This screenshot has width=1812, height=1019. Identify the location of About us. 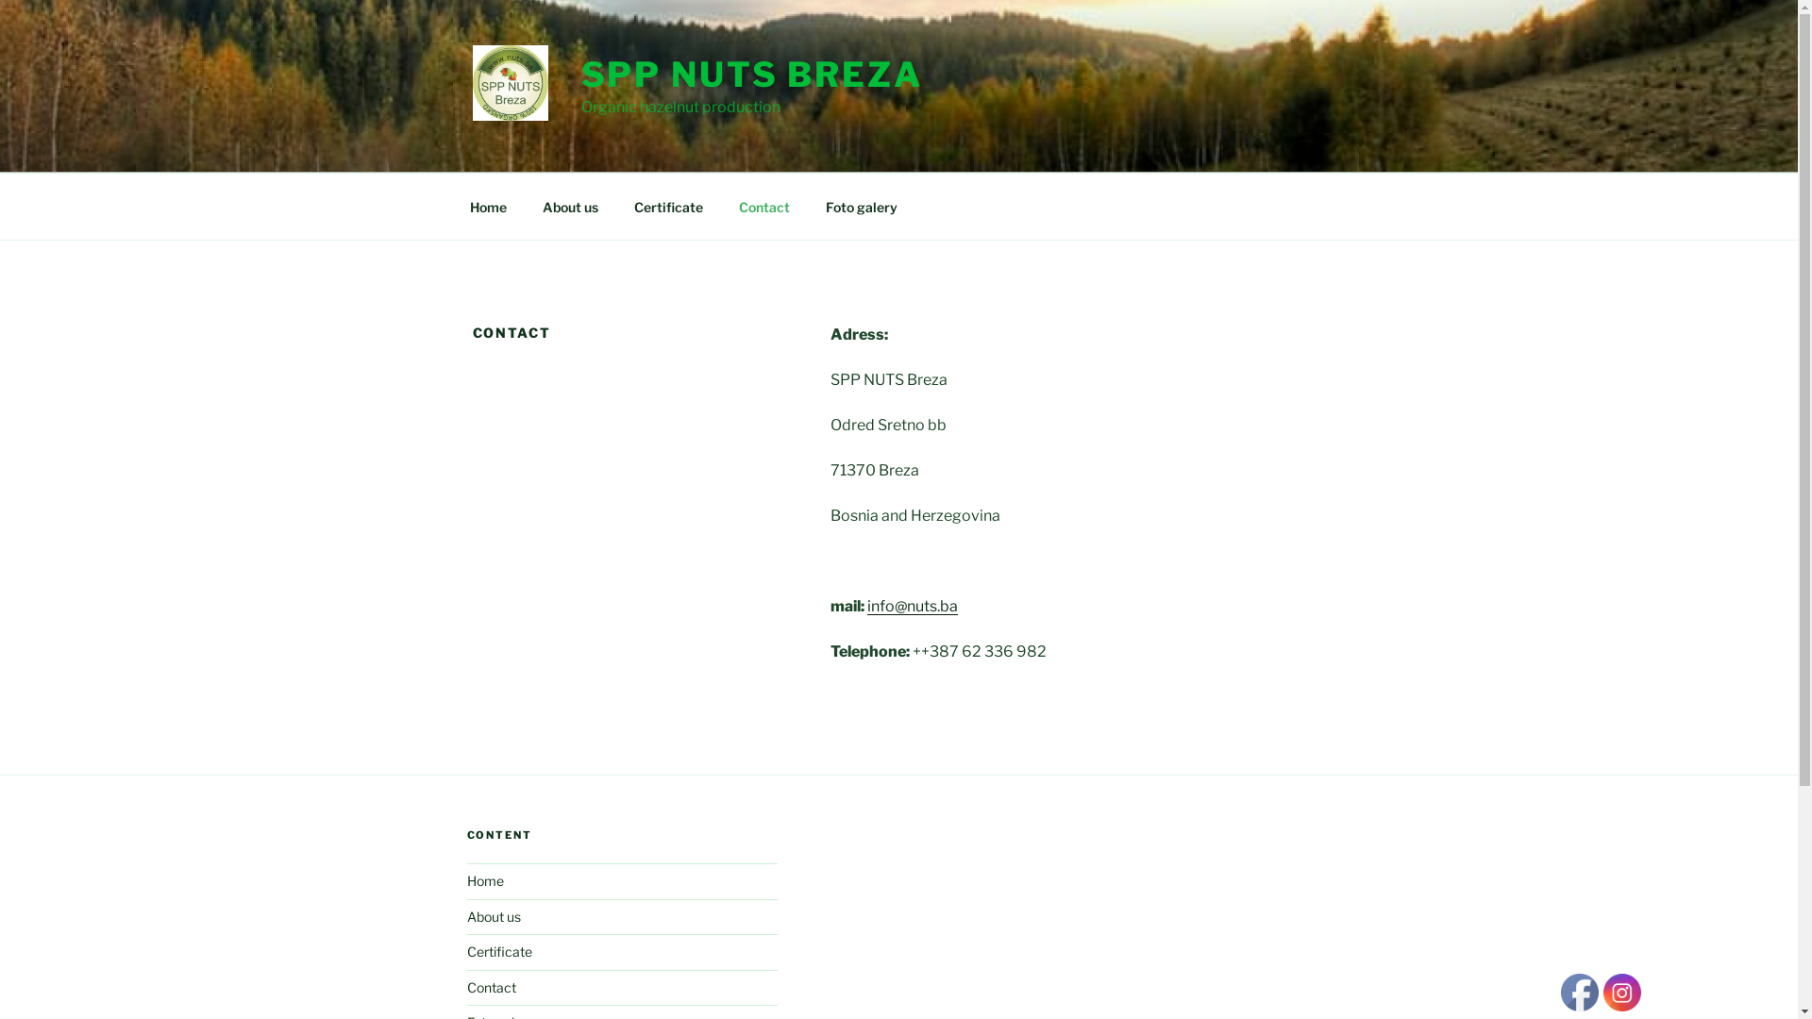
(493, 917).